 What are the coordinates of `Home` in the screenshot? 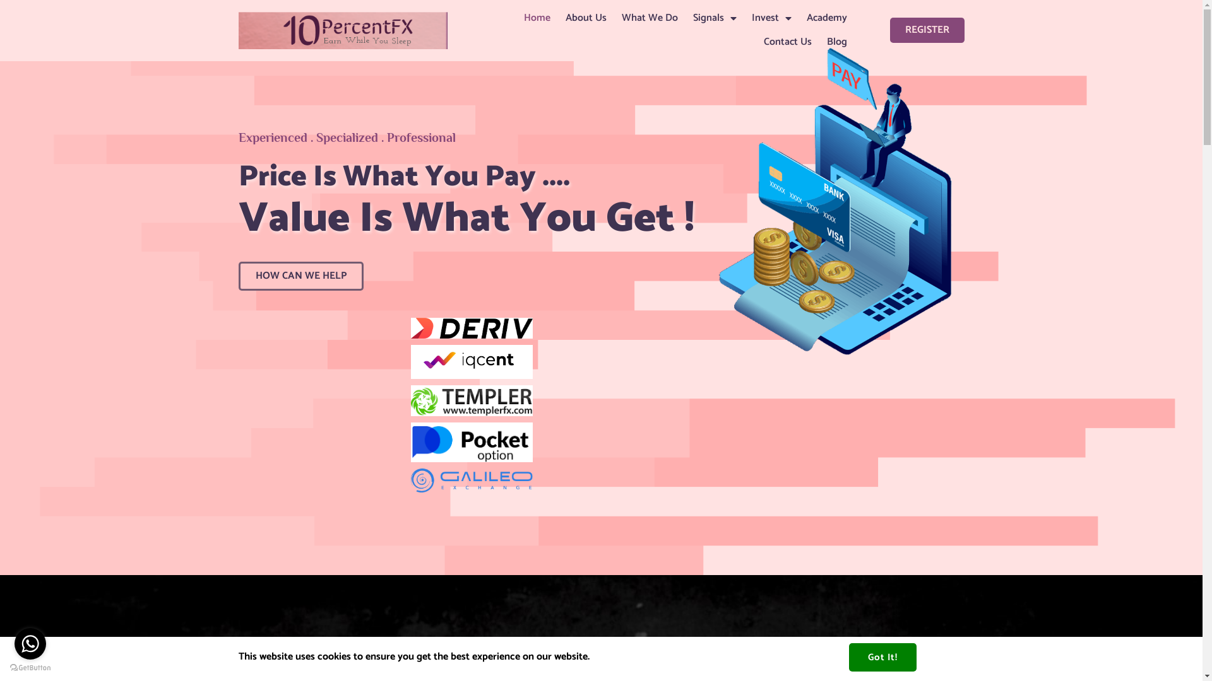 It's located at (537, 18).